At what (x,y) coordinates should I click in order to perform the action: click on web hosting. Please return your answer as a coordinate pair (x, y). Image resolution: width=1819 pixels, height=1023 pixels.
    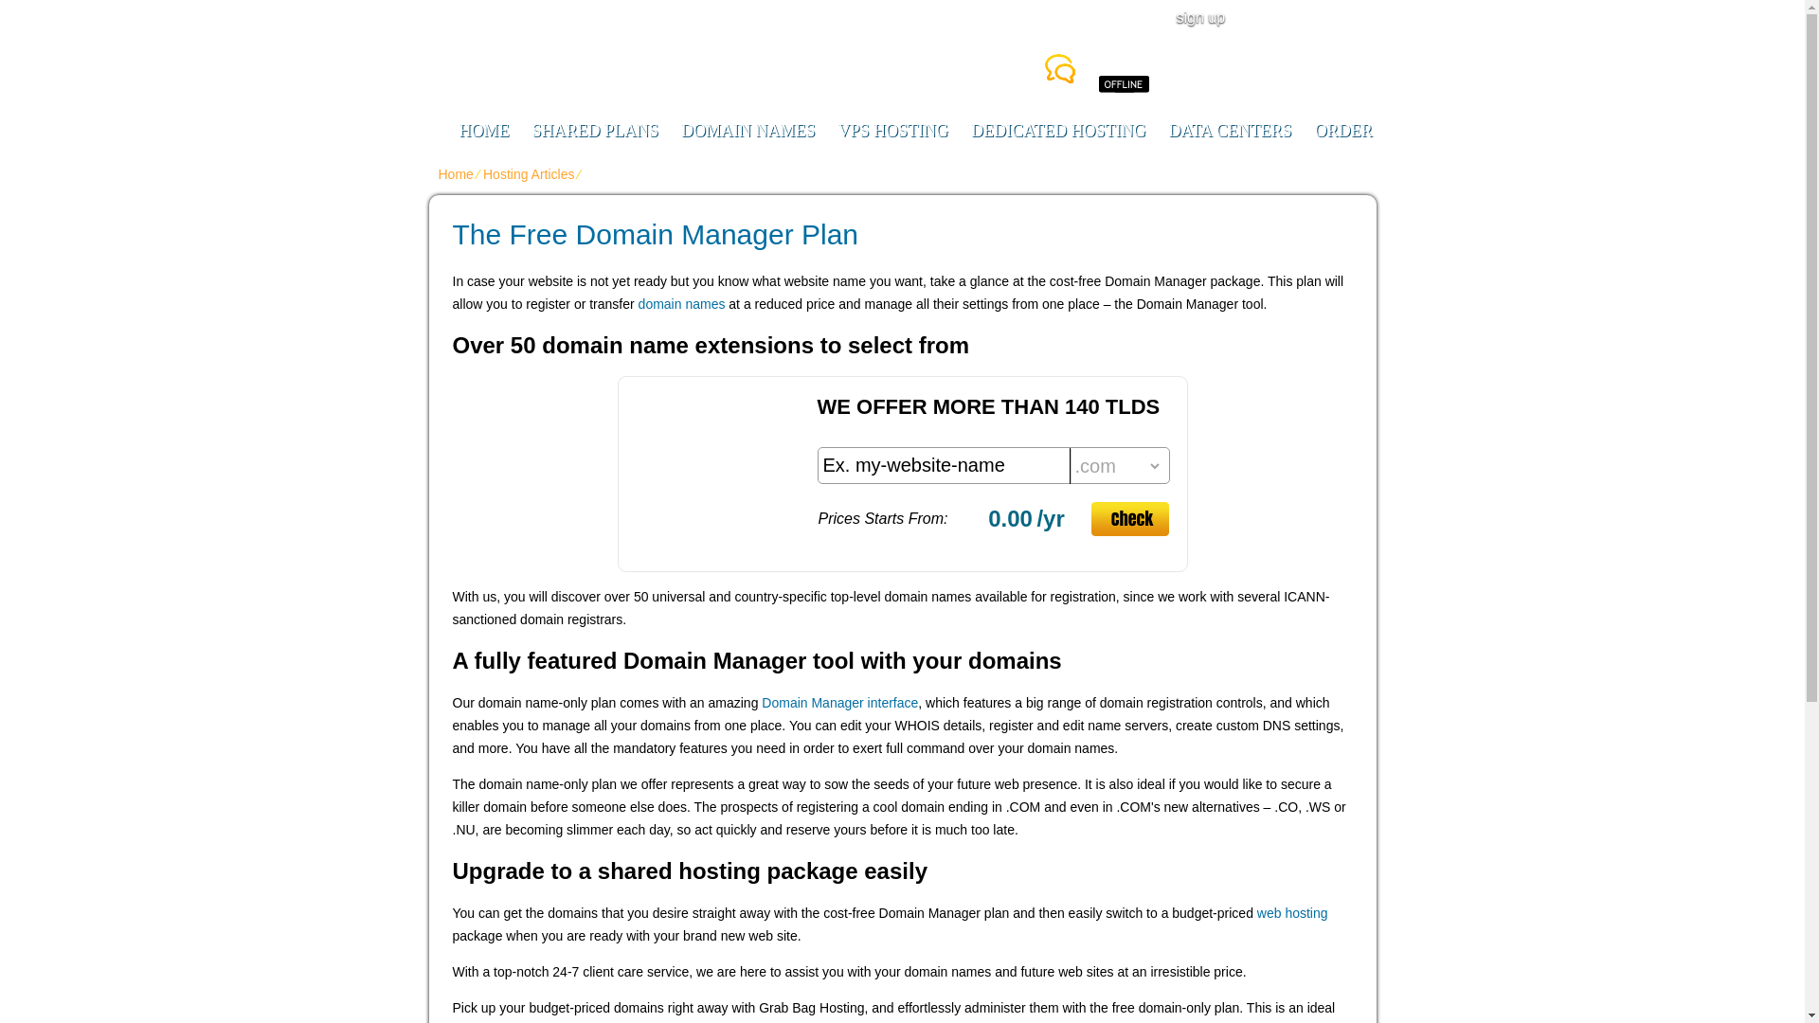
    Looking at the image, I should click on (1292, 913).